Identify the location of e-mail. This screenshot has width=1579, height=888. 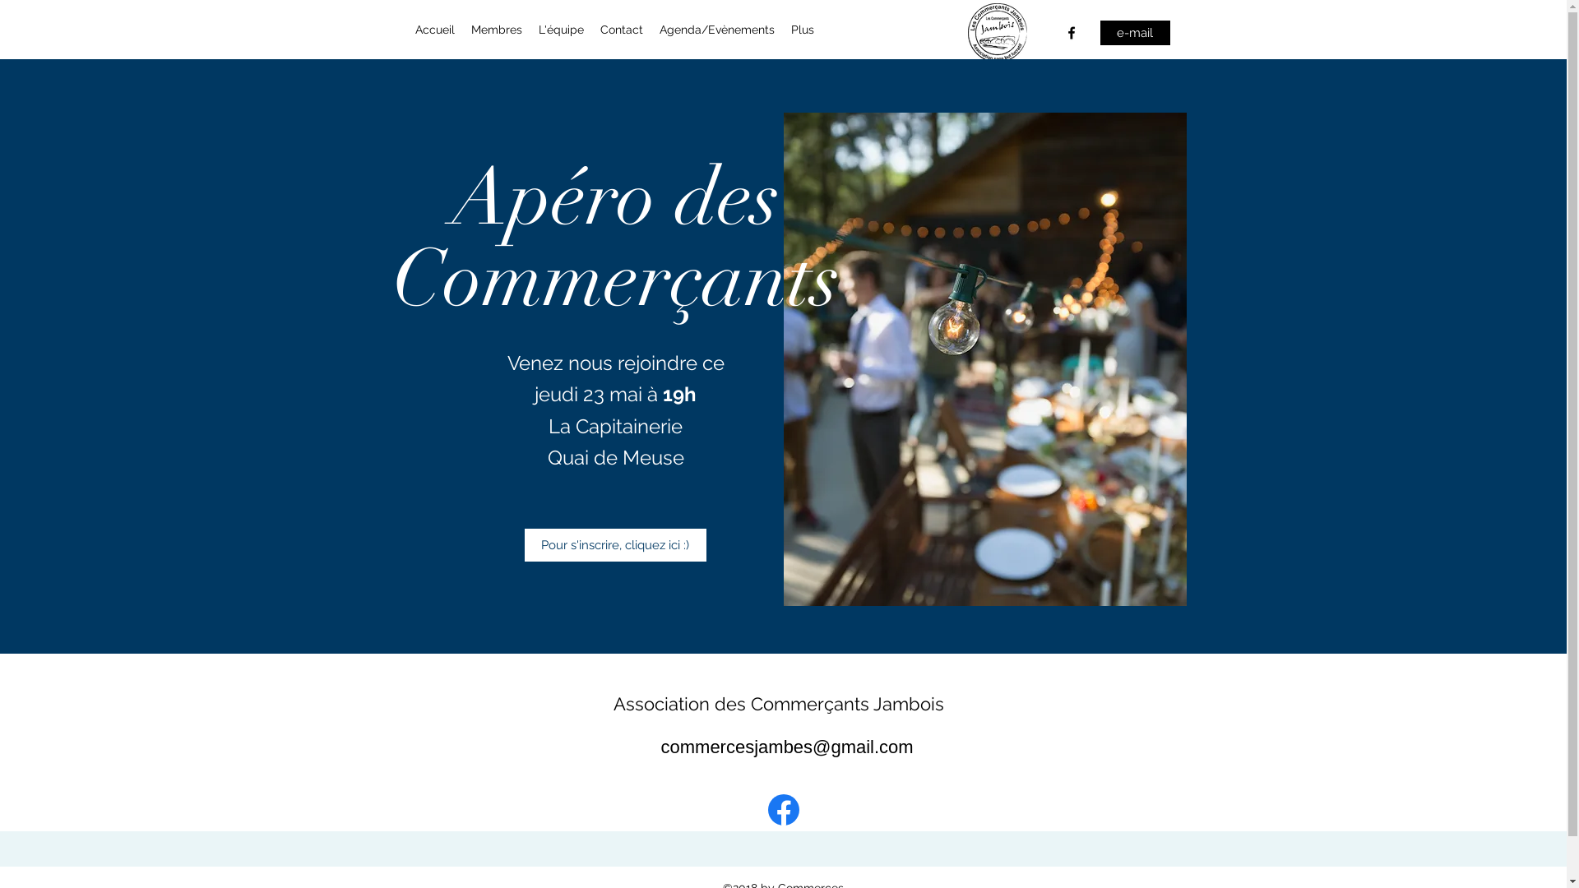
(1135, 33).